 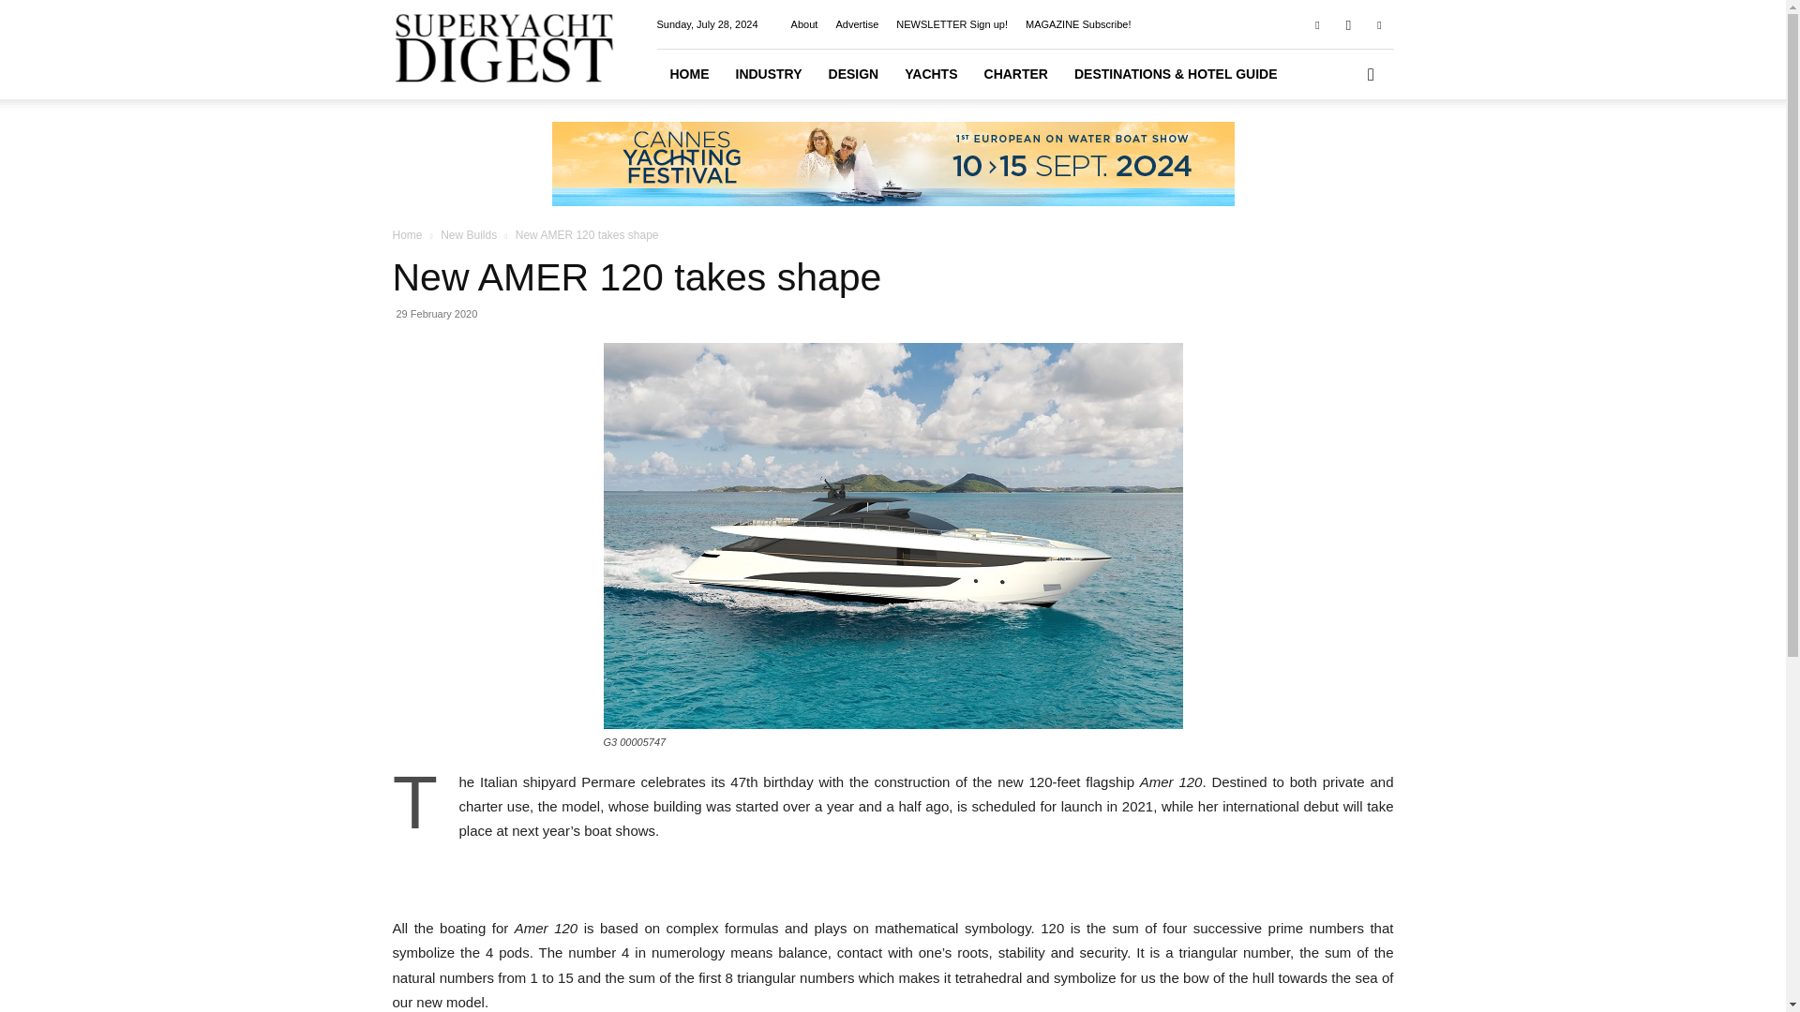 I want to click on Facebook, so click(x=1317, y=23).